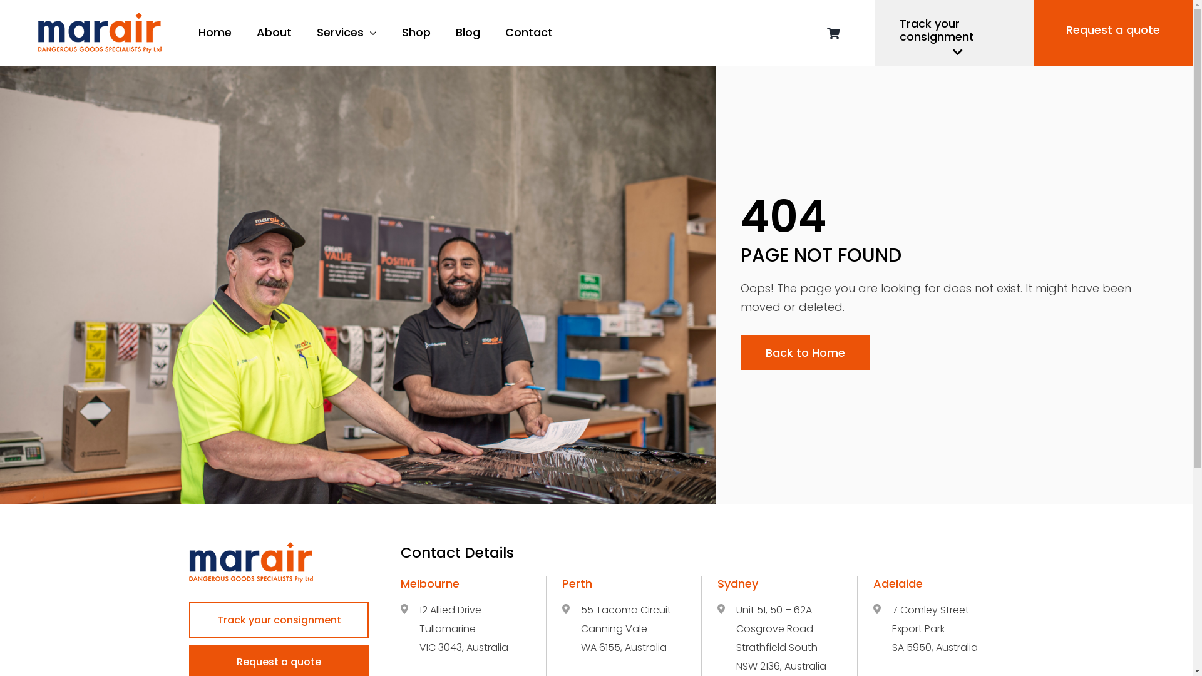 The image size is (1202, 676). Describe the element at coordinates (954, 33) in the screenshot. I see `Track your consignment` at that location.